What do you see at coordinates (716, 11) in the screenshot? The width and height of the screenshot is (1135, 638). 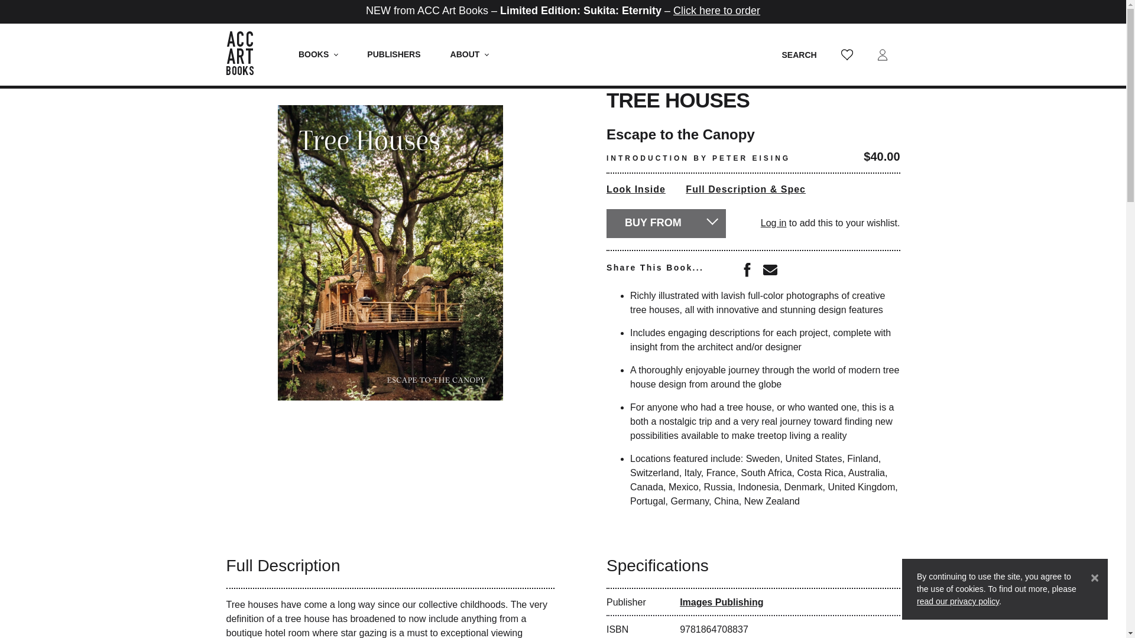 I see `Click here to order` at bounding box center [716, 11].